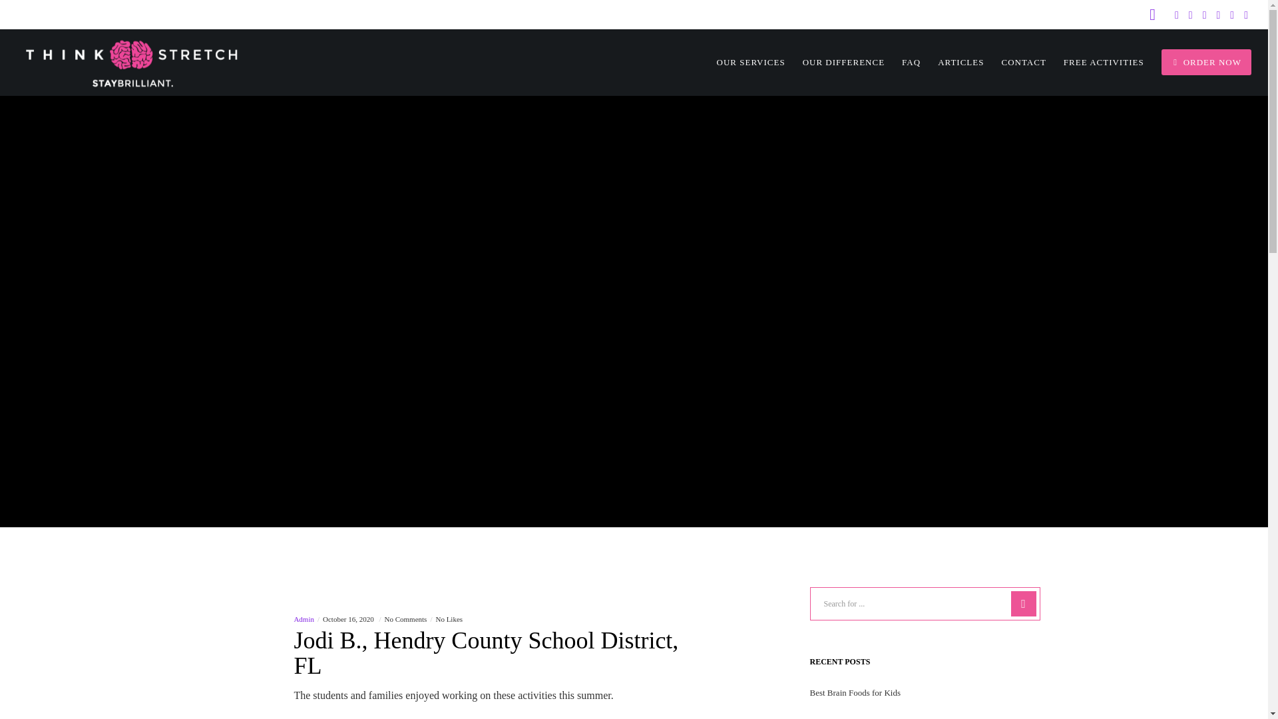 The height and width of the screenshot is (719, 1278). What do you see at coordinates (742, 63) in the screenshot?
I see `OUR SERVICES` at bounding box center [742, 63].